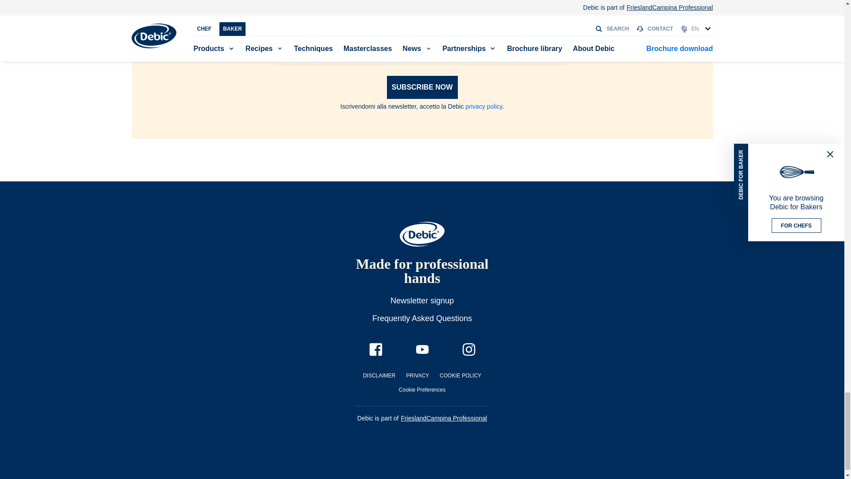  I want to click on YouTube, so click(422, 349).